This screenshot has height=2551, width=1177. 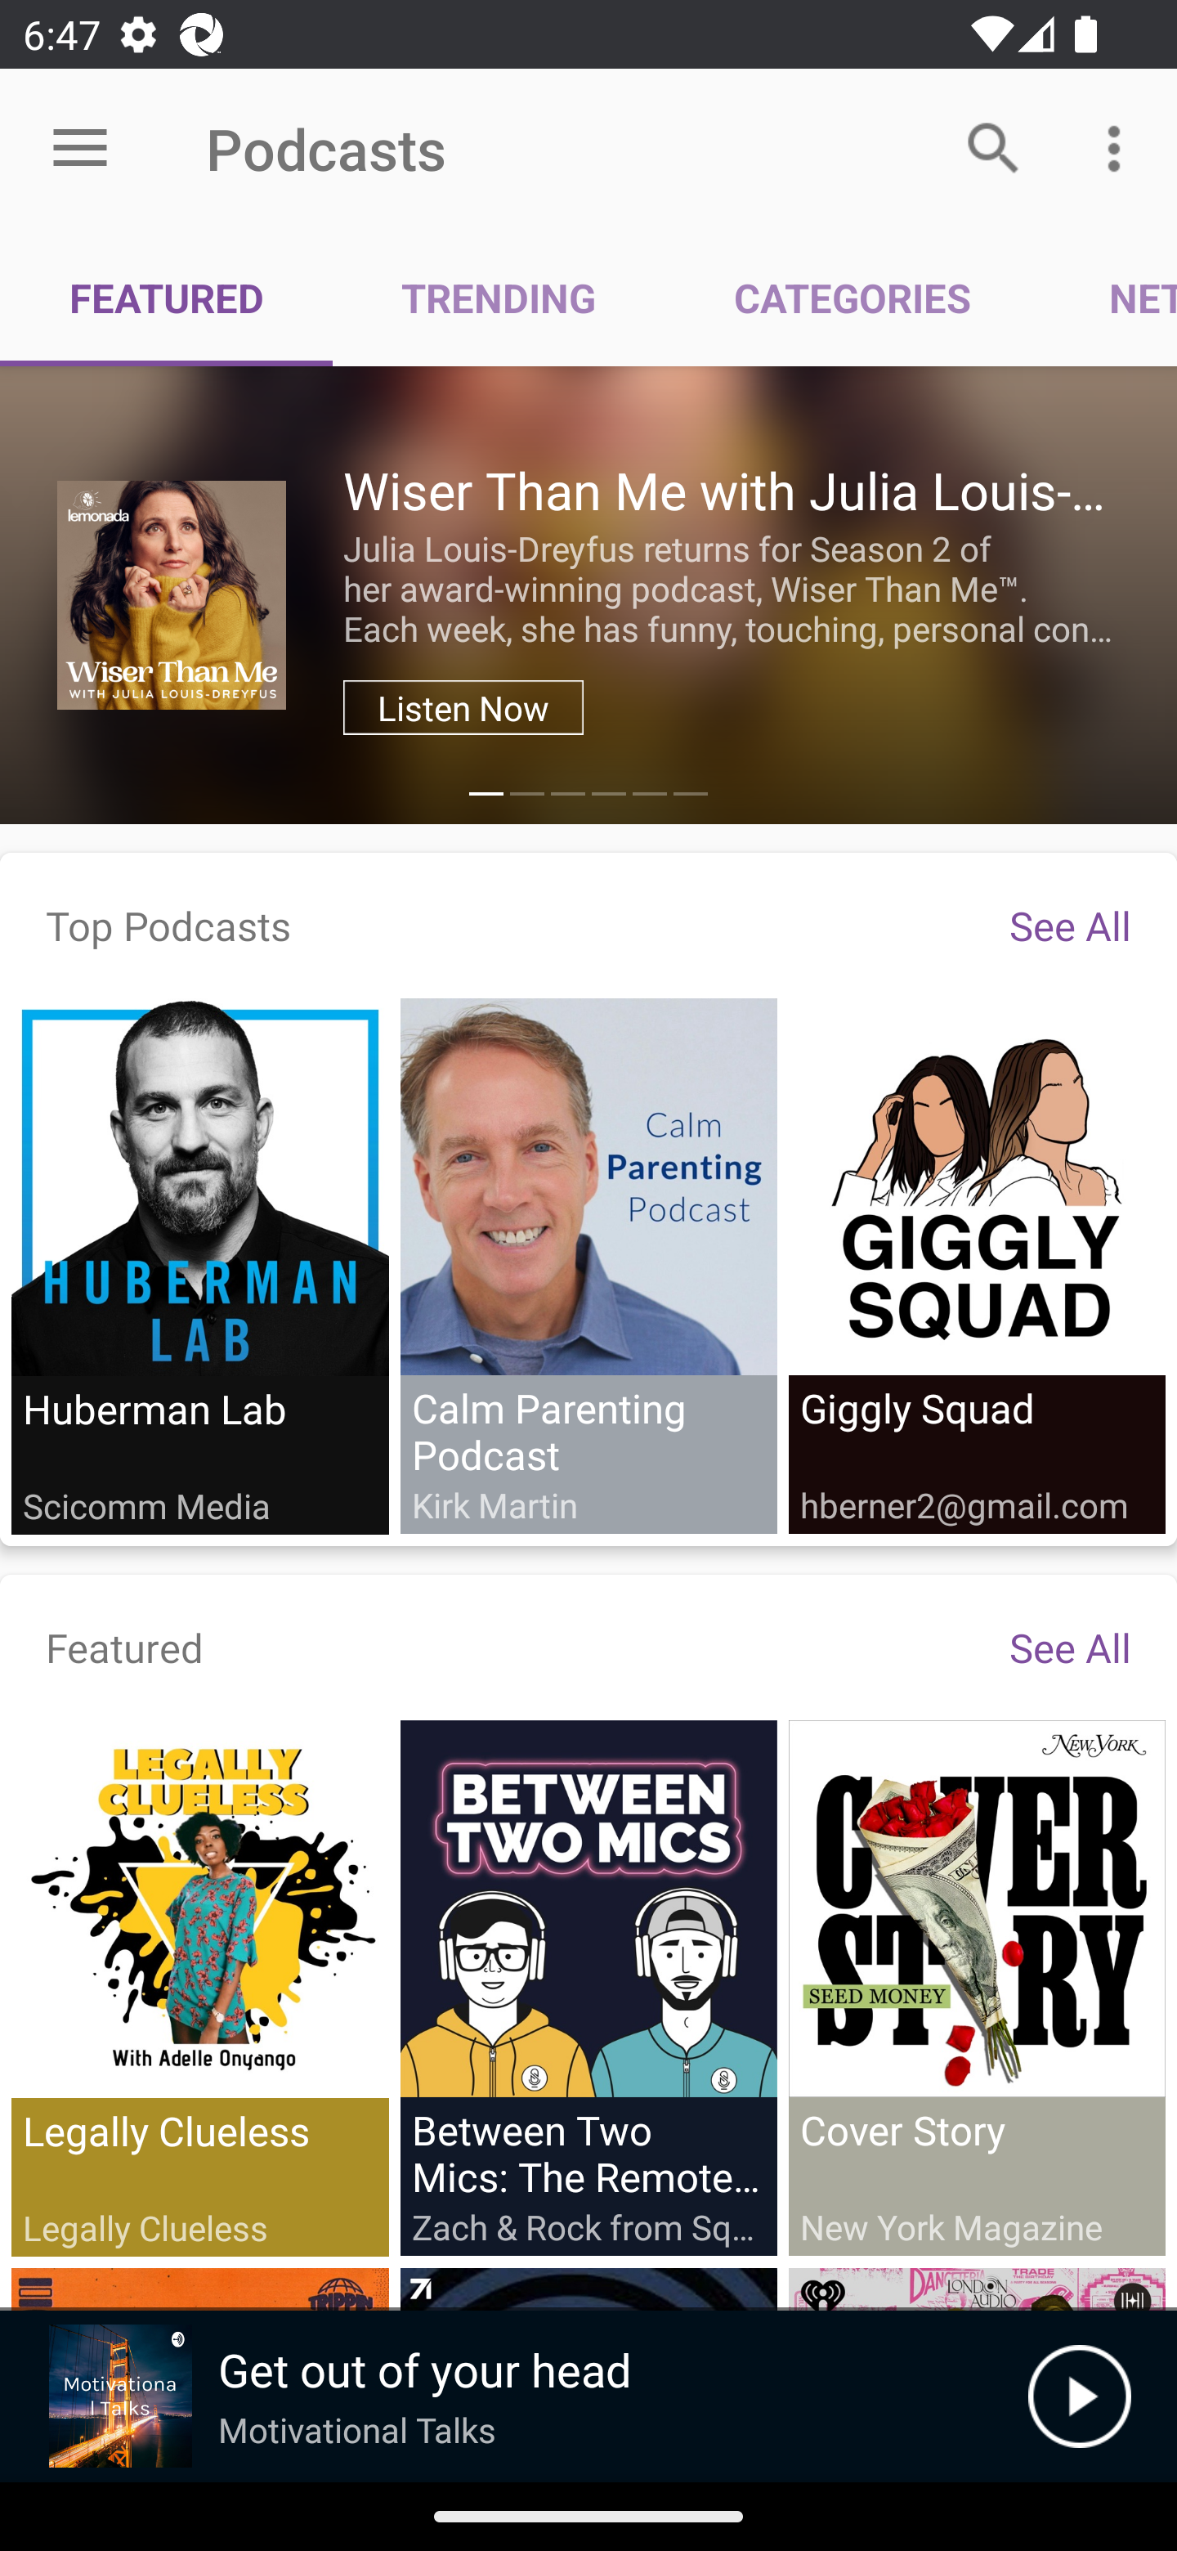 What do you see at coordinates (994, 147) in the screenshot?
I see `Search` at bounding box center [994, 147].